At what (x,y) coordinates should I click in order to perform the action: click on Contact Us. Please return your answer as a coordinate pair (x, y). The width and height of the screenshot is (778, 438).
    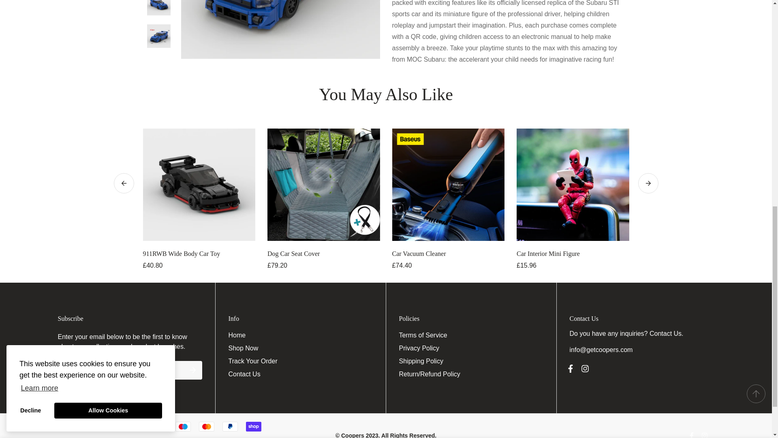
    Looking at the image, I should click on (665, 333).